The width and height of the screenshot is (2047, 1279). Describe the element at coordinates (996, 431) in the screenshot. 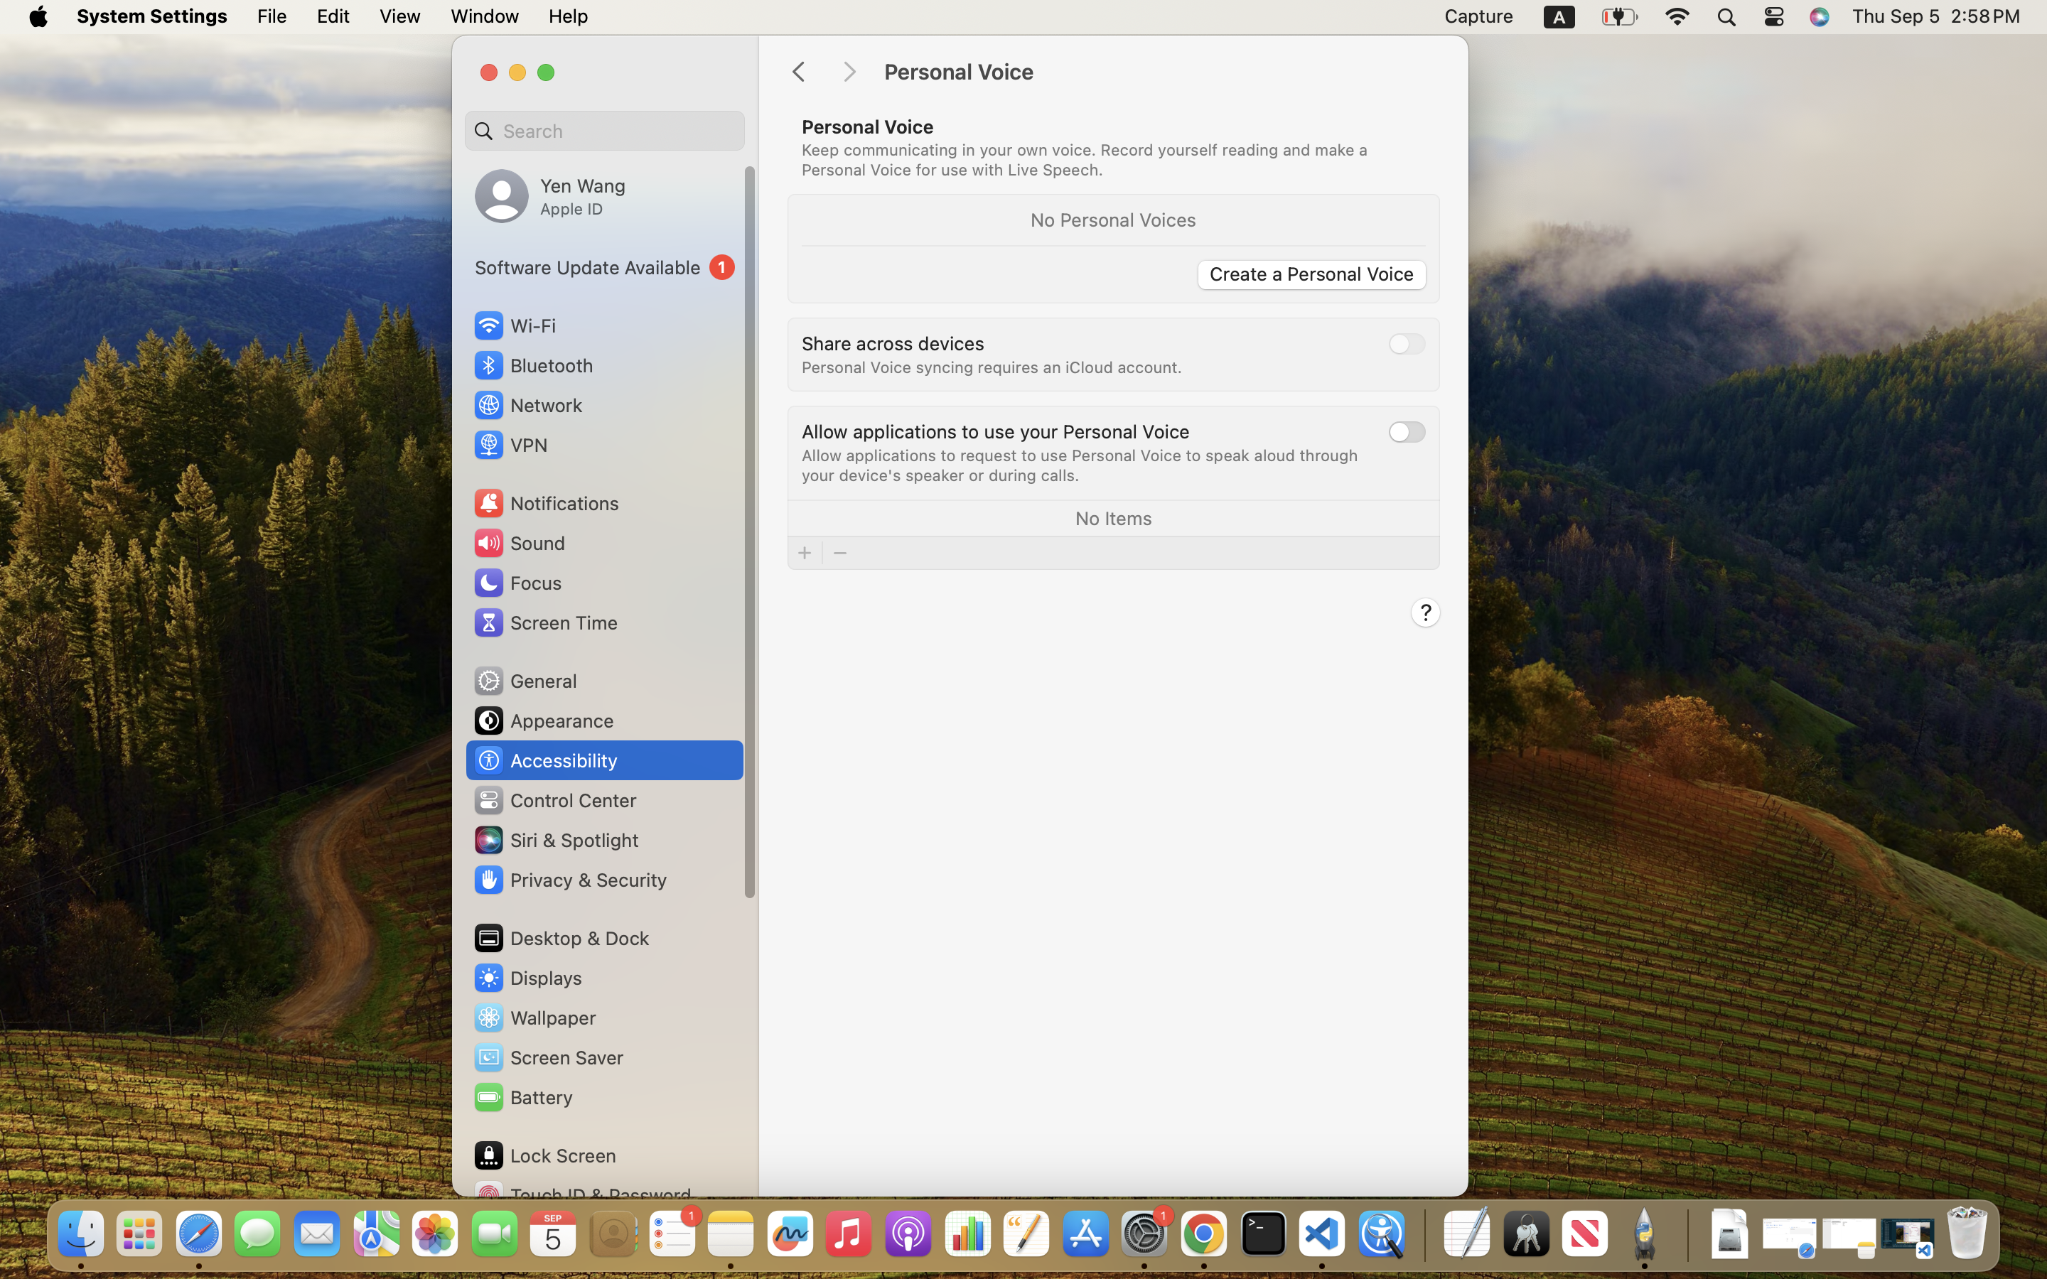

I see `Allow applications to use your Personal Voice` at that location.